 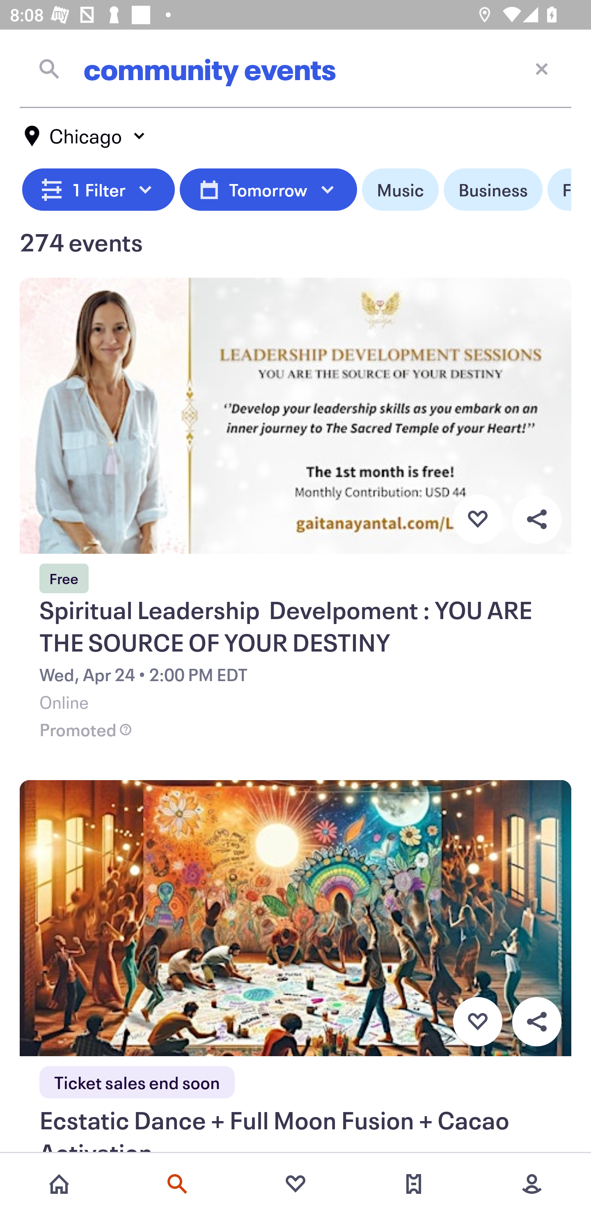 I want to click on Business, so click(x=493, y=190).